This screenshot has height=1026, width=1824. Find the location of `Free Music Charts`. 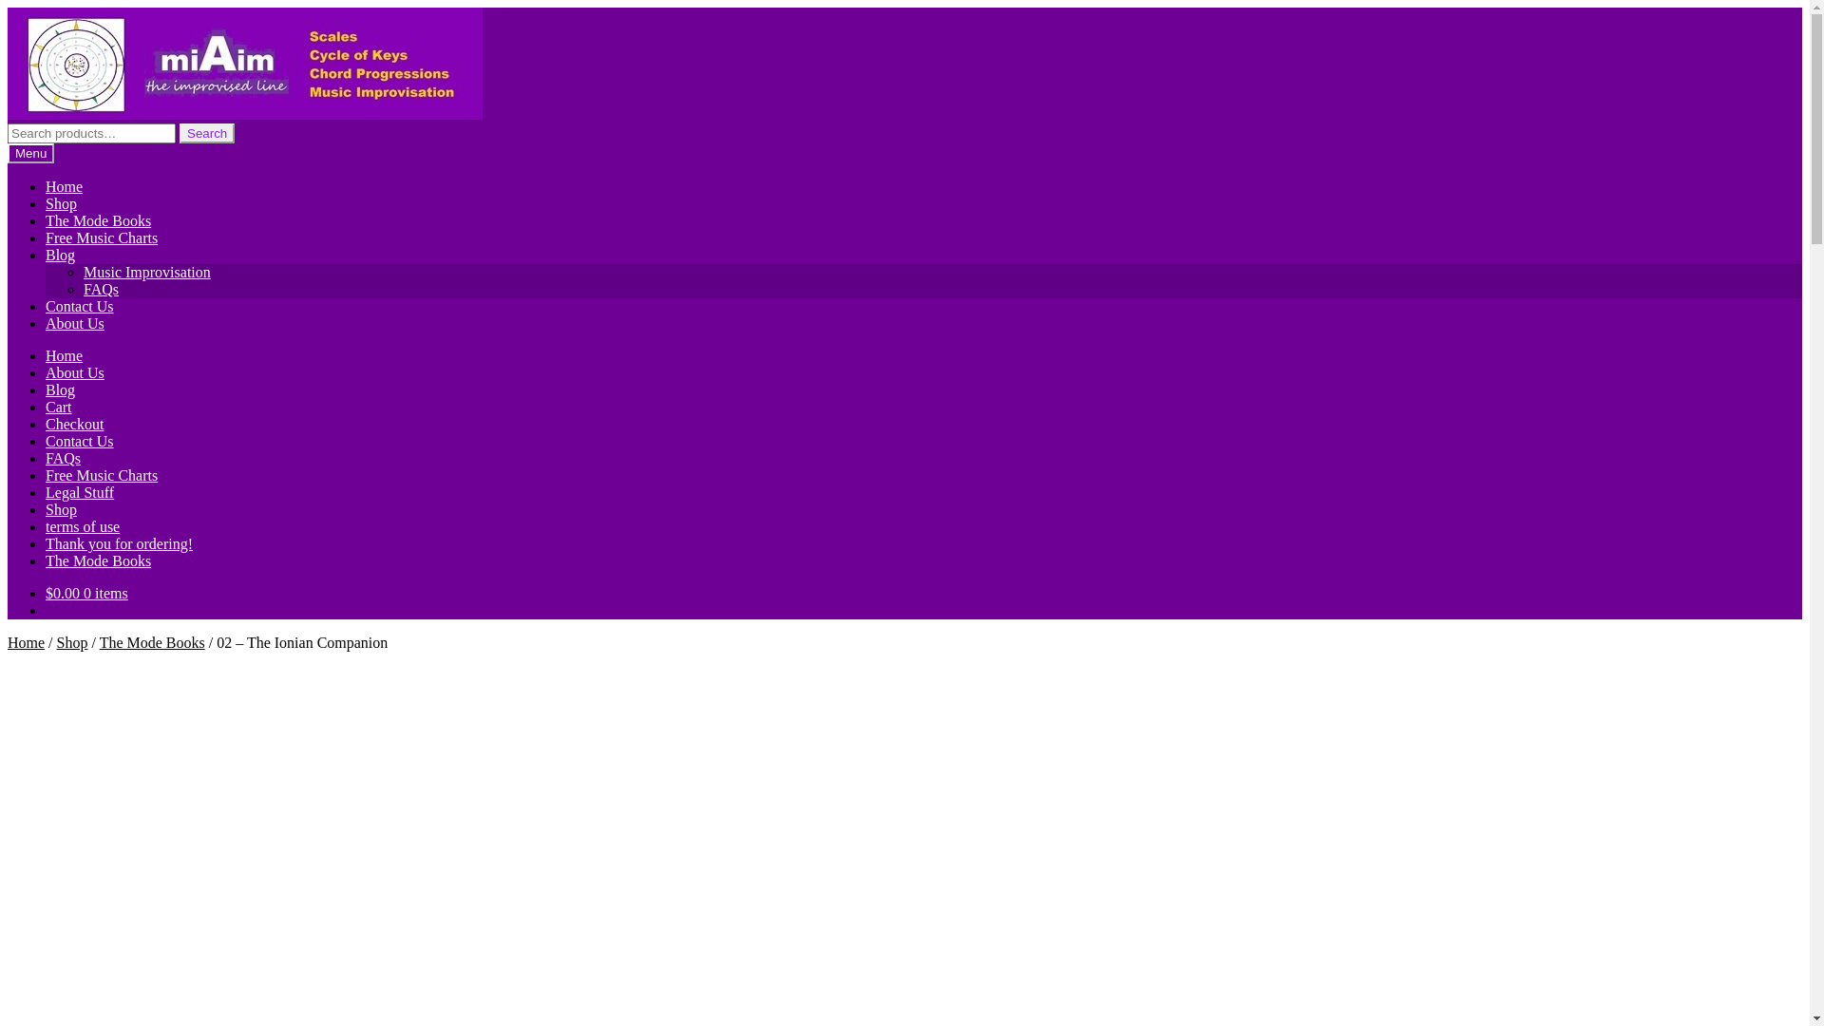

Free Music Charts is located at coordinates (102, 237).